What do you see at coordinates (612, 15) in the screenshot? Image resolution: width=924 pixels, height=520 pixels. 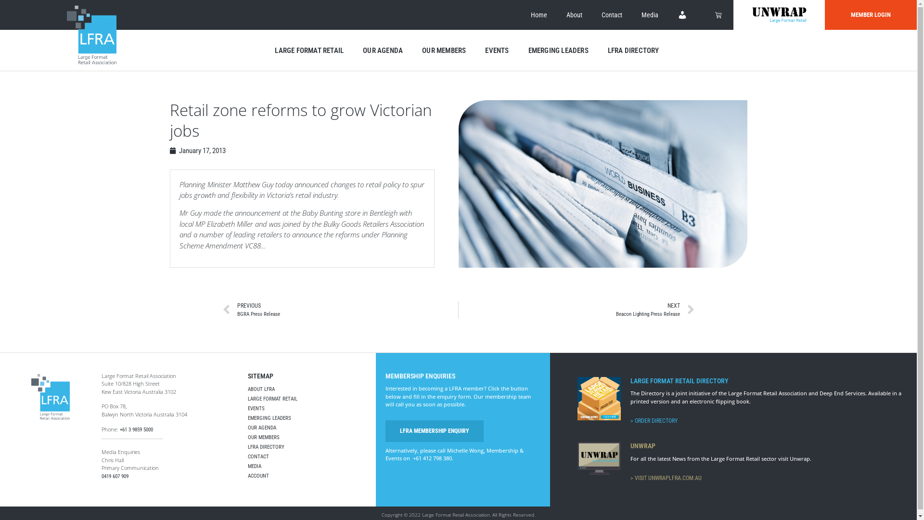 I see `Contact` at bounding box center [612, 15].